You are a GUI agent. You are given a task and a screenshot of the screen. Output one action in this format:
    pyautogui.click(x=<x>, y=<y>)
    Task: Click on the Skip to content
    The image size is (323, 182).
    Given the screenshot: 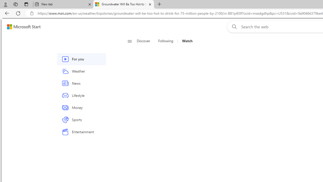 What is the action you would take?
    pyautogui.click(x=22, y=27)
    